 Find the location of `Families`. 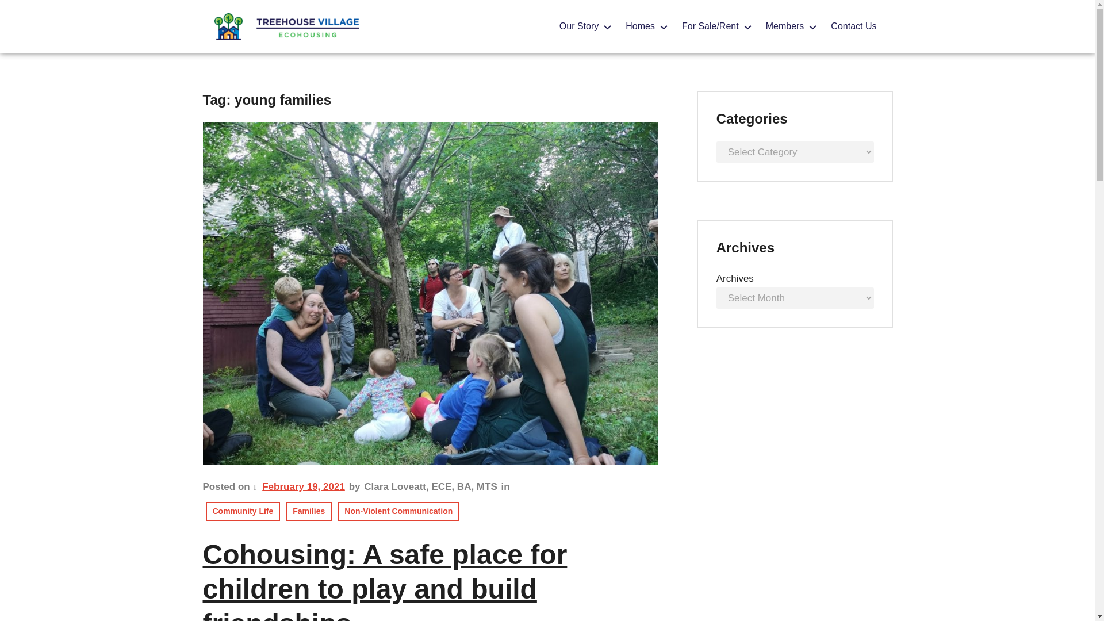

Families is located at coordinates (309, 511).